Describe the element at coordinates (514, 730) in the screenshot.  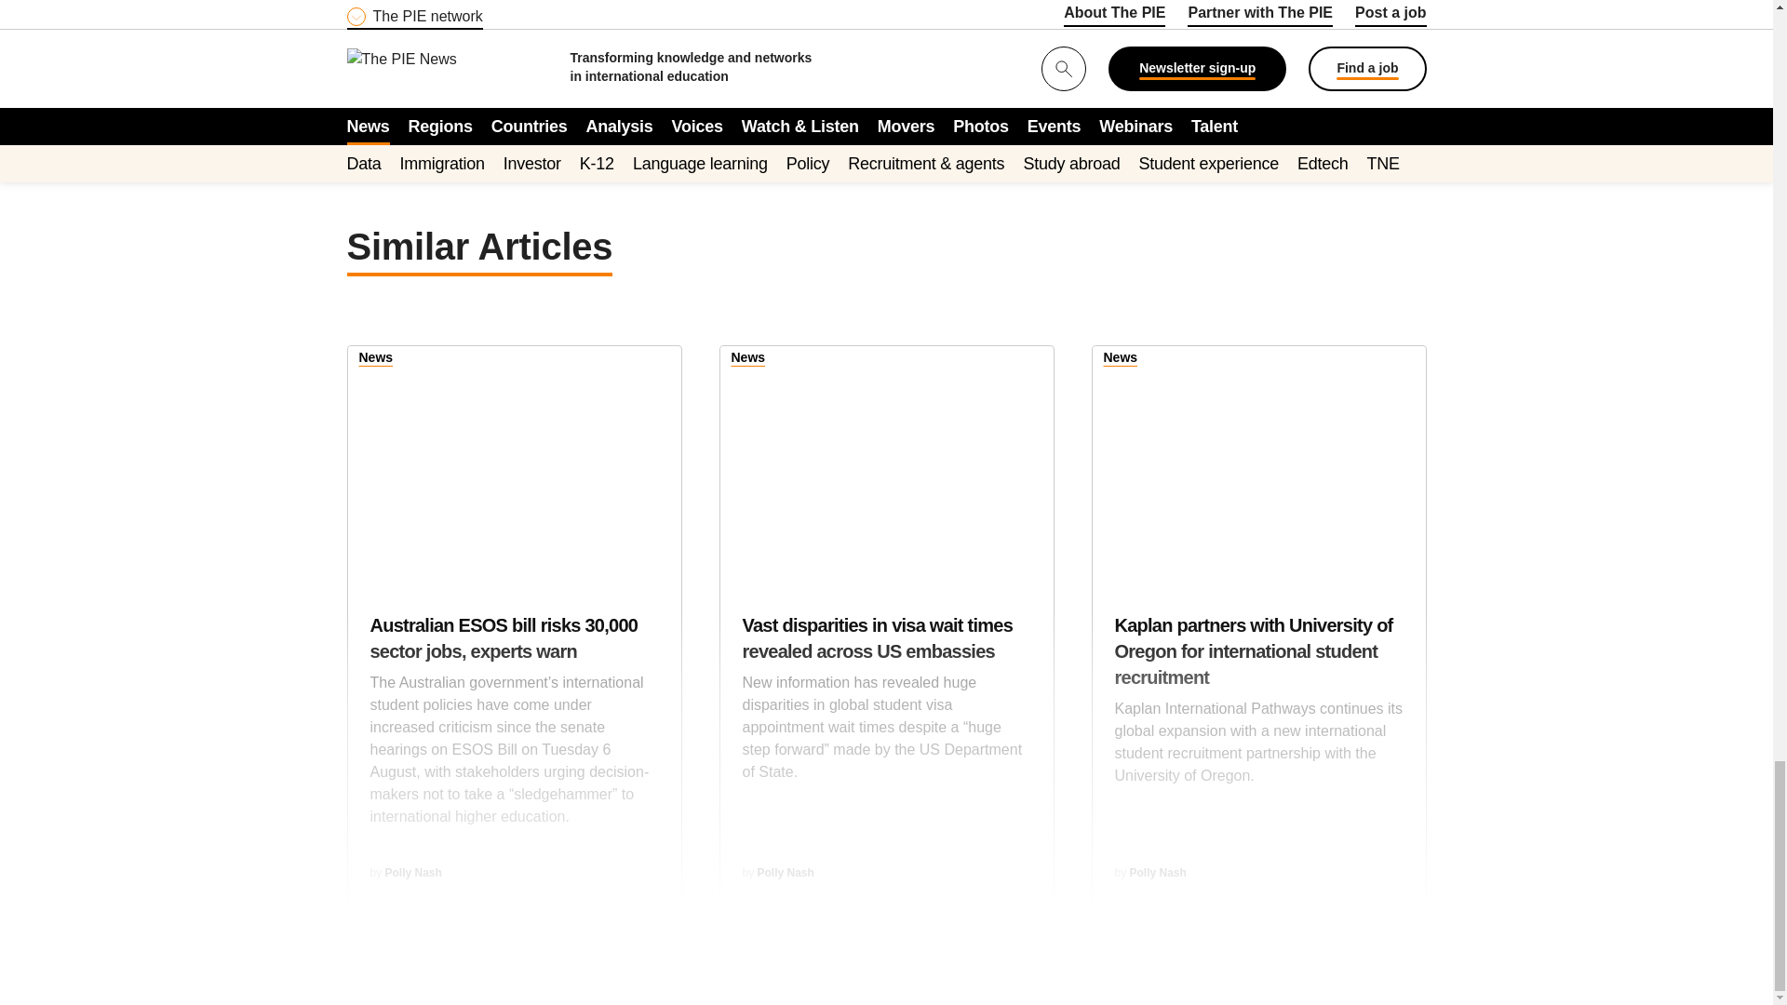
I see `Australian ESOS bill risks 30,000 sector jobs, experts warn` at that location.